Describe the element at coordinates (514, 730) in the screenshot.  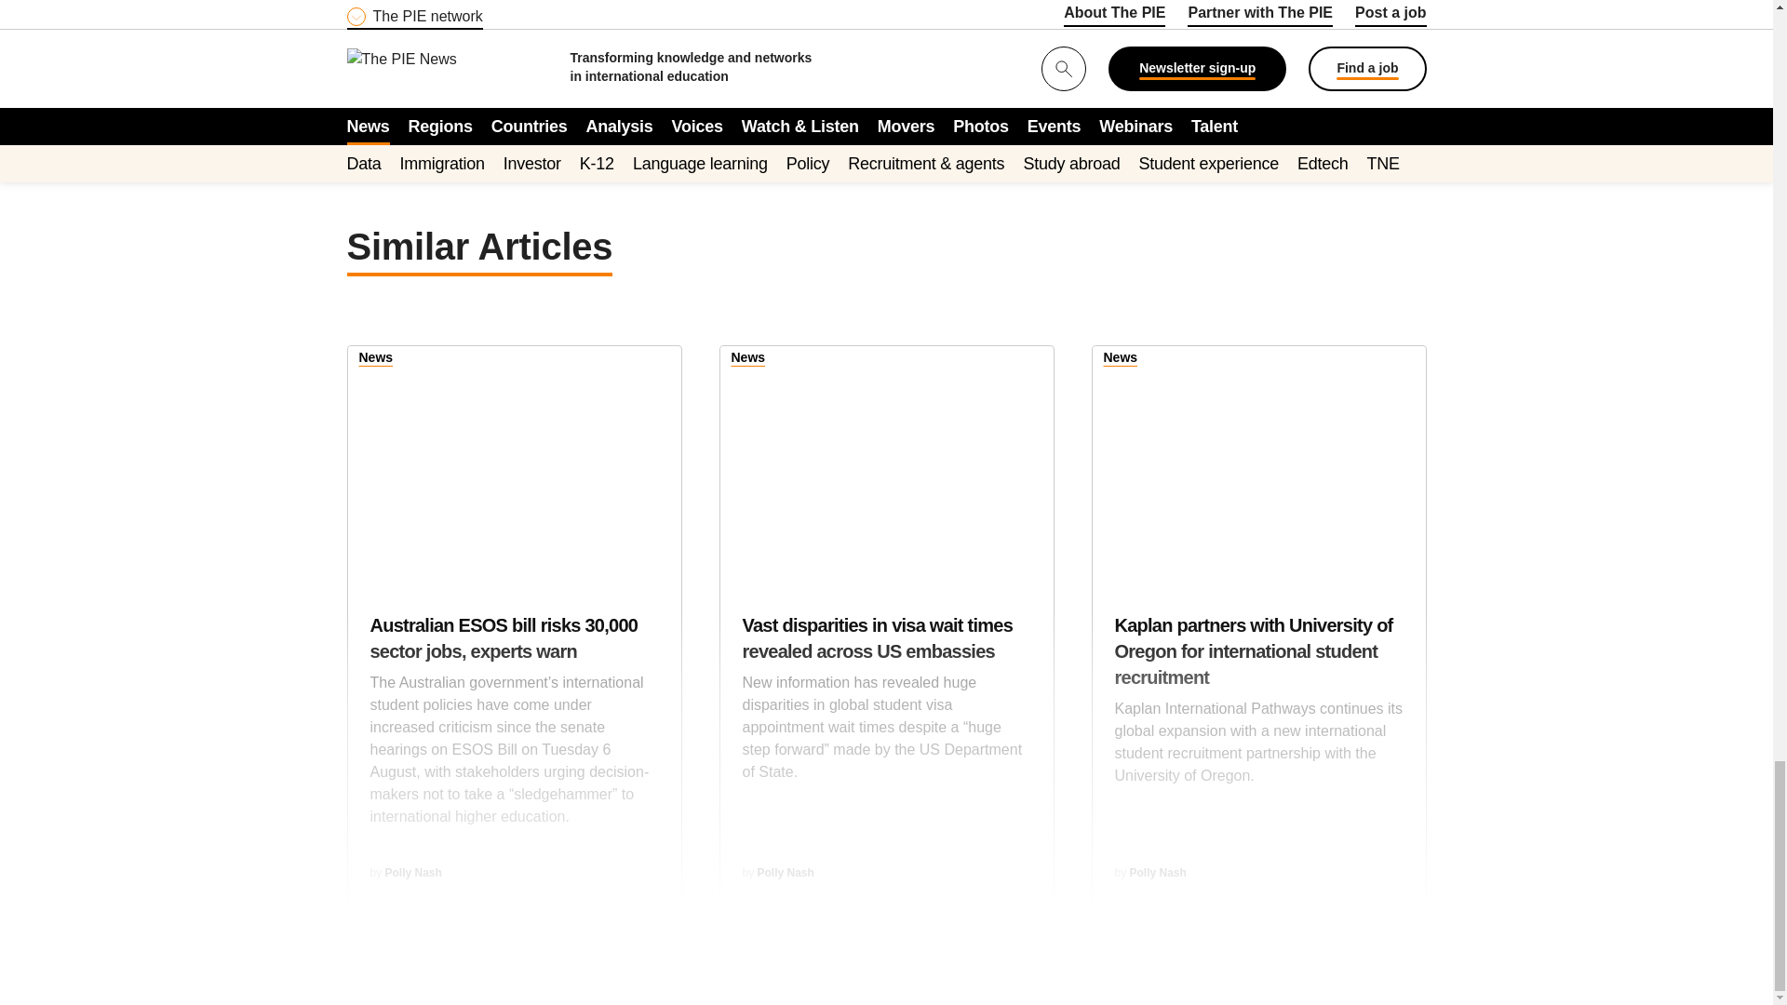
I see `Australian ESOS bill risks 30,000 sector jobs, experts warn` at that location.